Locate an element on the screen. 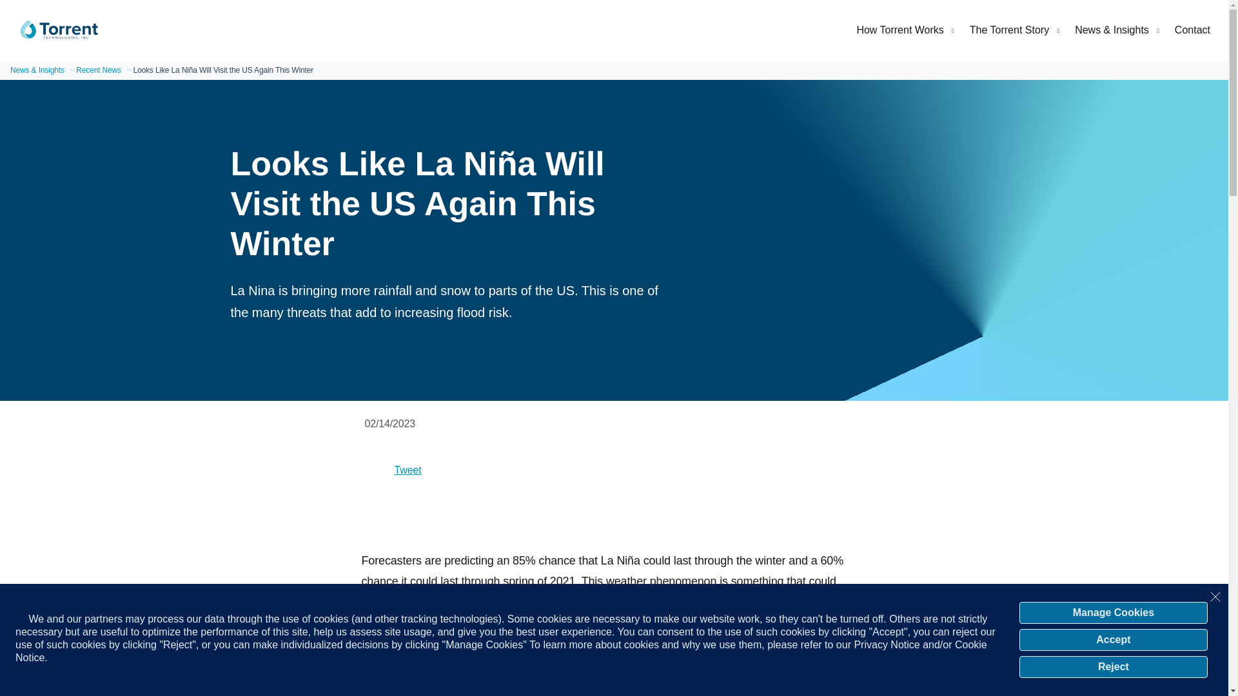 This screenshot has width=1238, height=696. How Torrent Works is located at coordinates (905, 29).